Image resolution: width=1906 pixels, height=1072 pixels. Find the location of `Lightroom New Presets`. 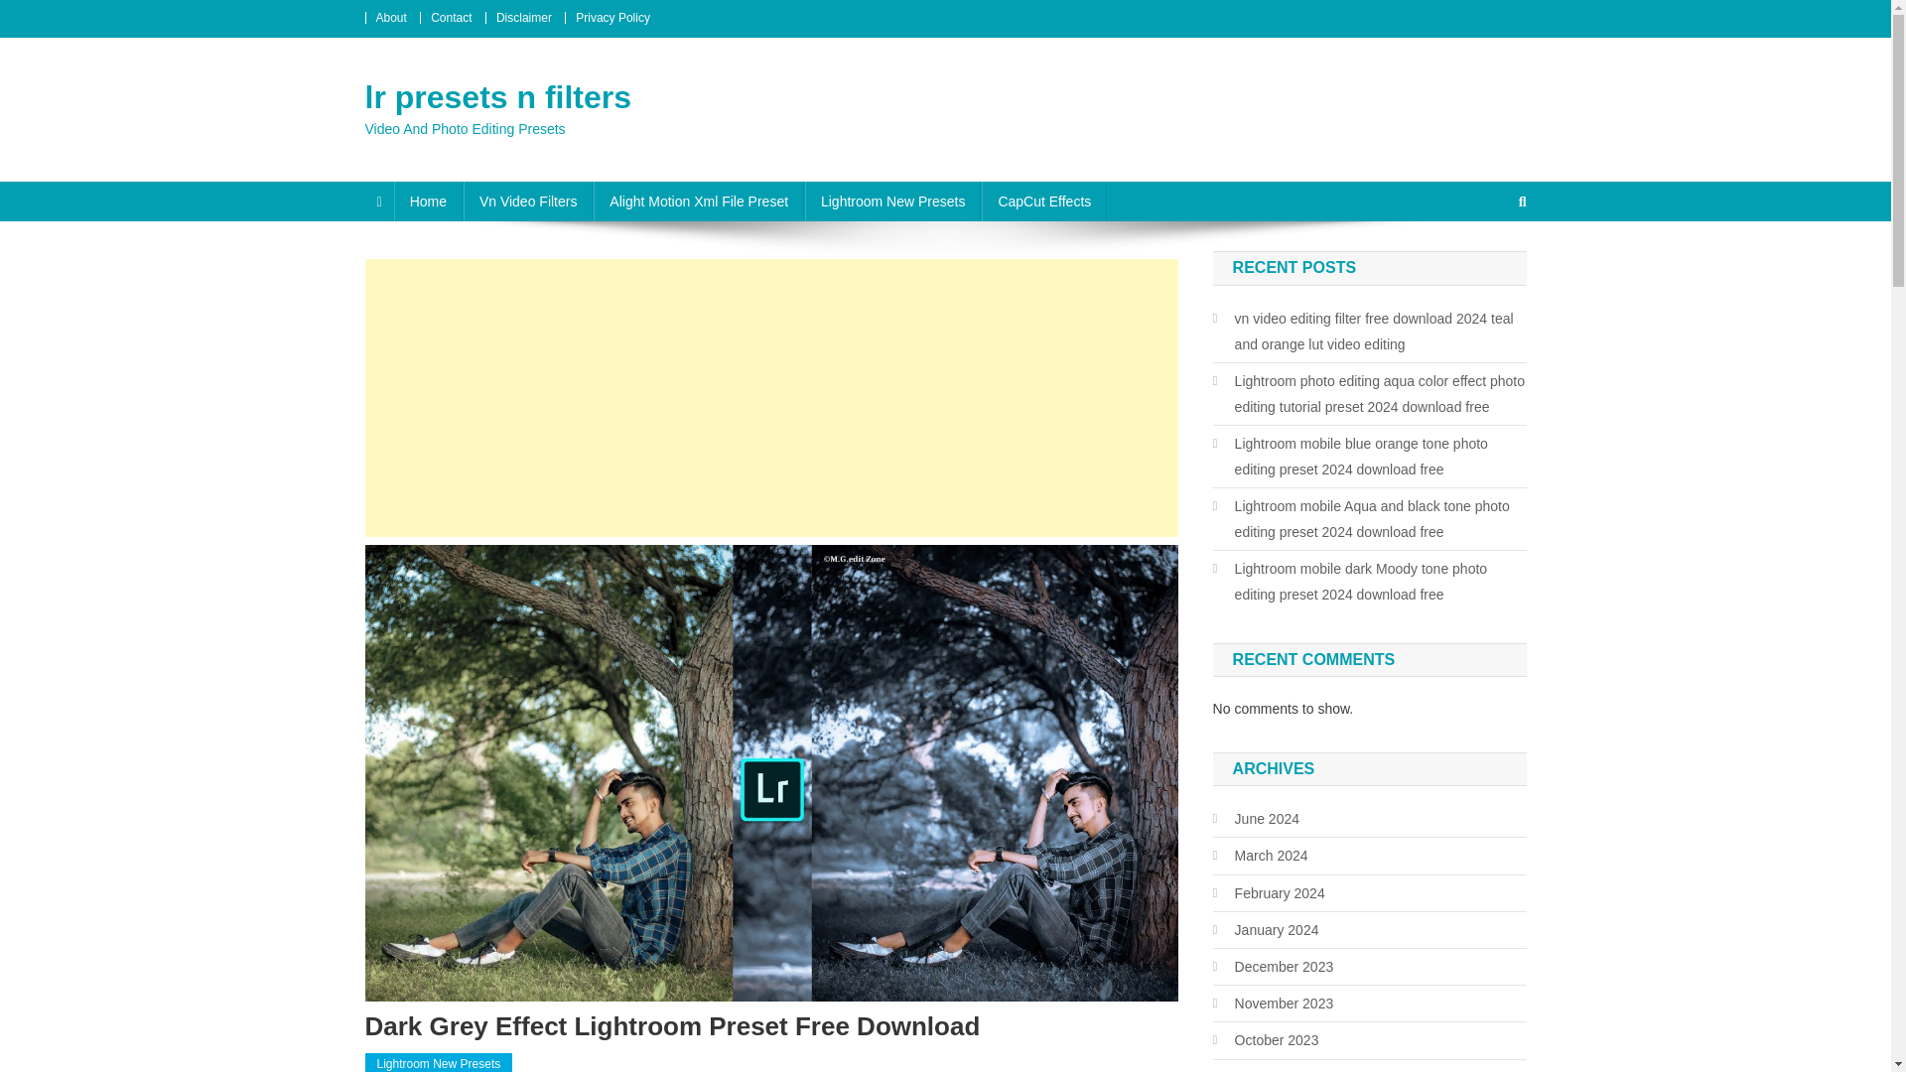

Lightroom New Presets is located at coordinates (439, 1062).